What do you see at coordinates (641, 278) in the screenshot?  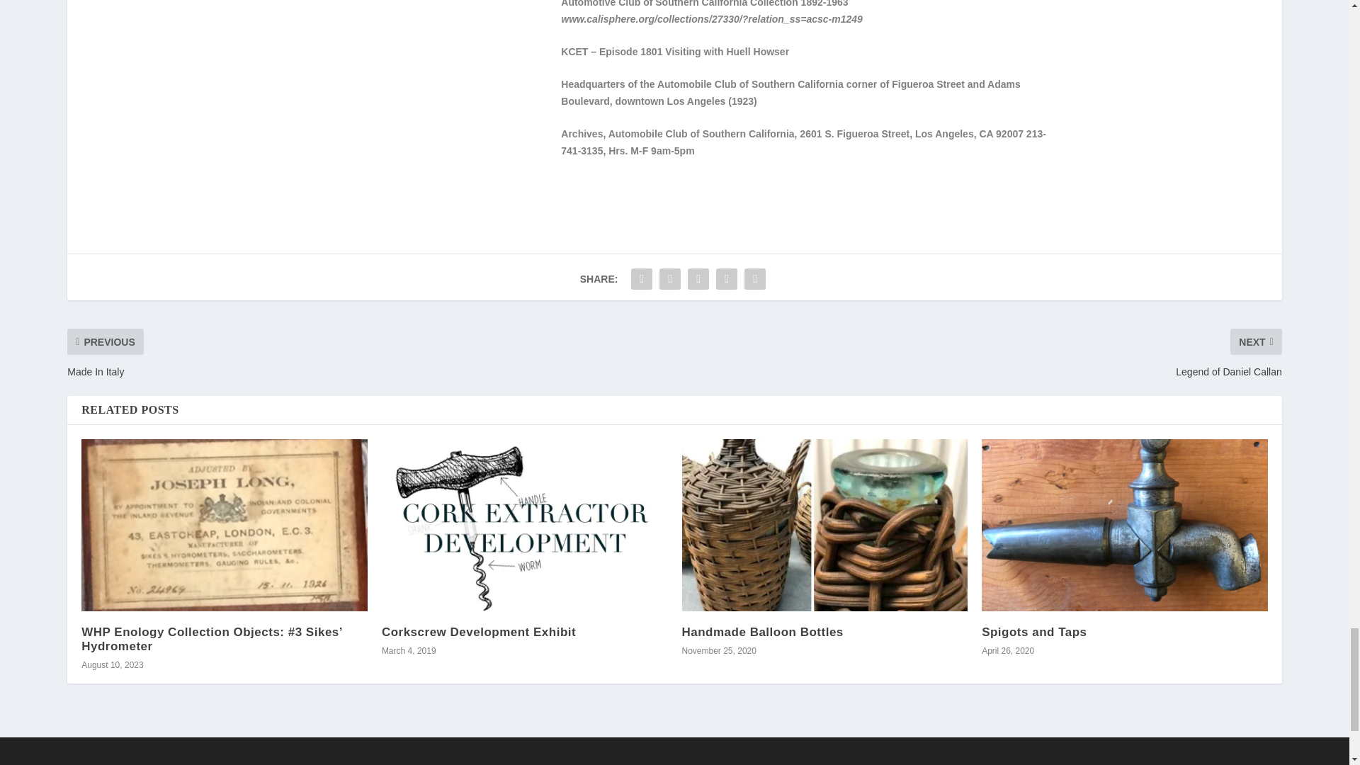 I see `Share "AAA Mapping Tourism in California" via Facebook` at bounding box center [641, 278].